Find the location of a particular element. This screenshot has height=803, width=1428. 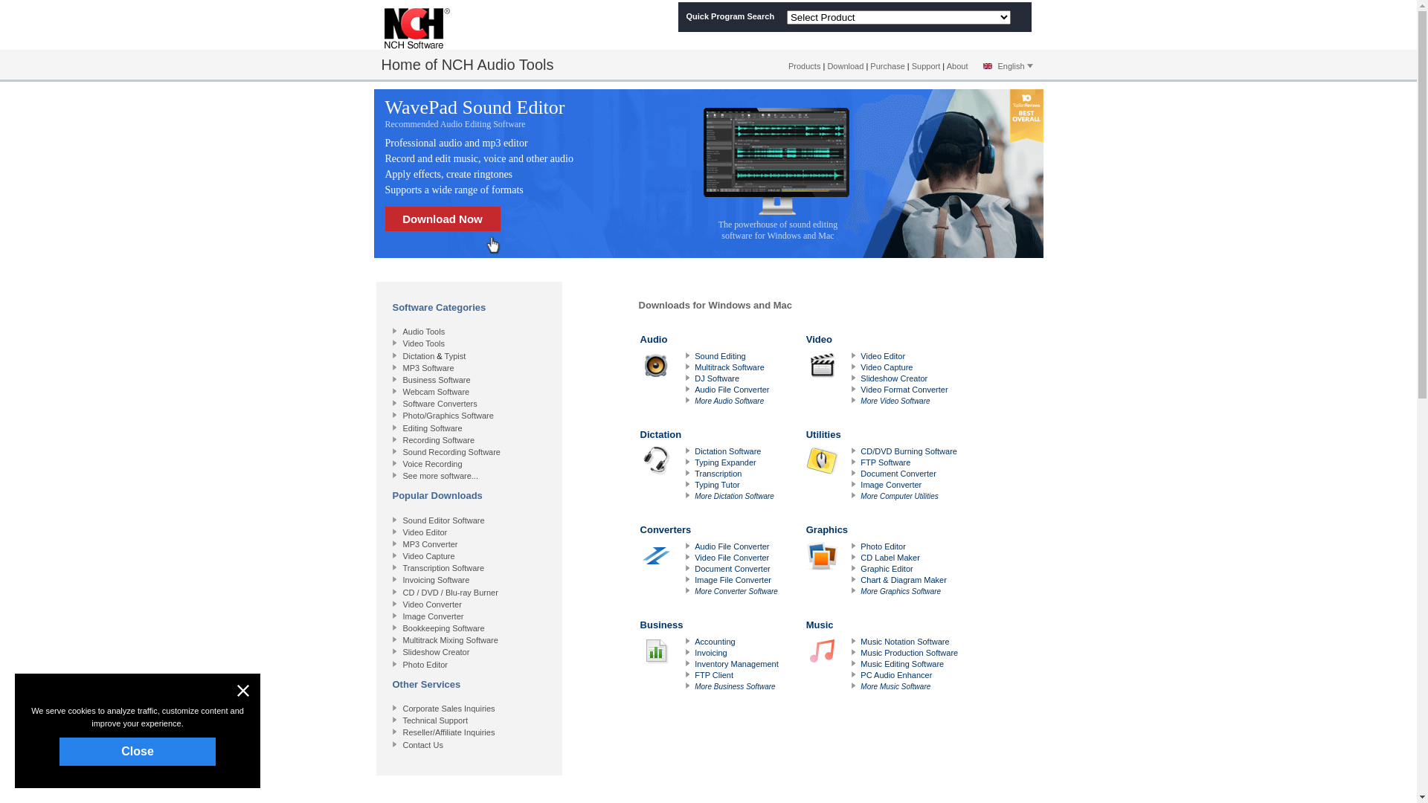

Close is located at coordinates (138, 752).